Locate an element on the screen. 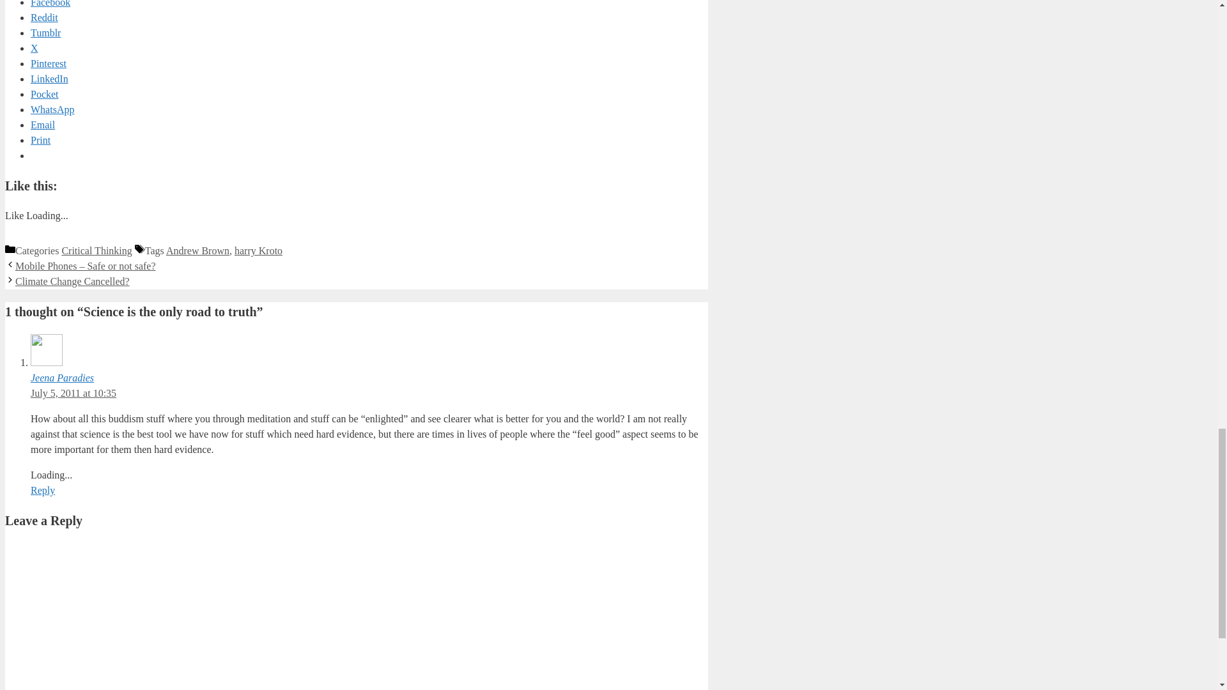  Click to share on Reddit is located at coordinates (44, 17).